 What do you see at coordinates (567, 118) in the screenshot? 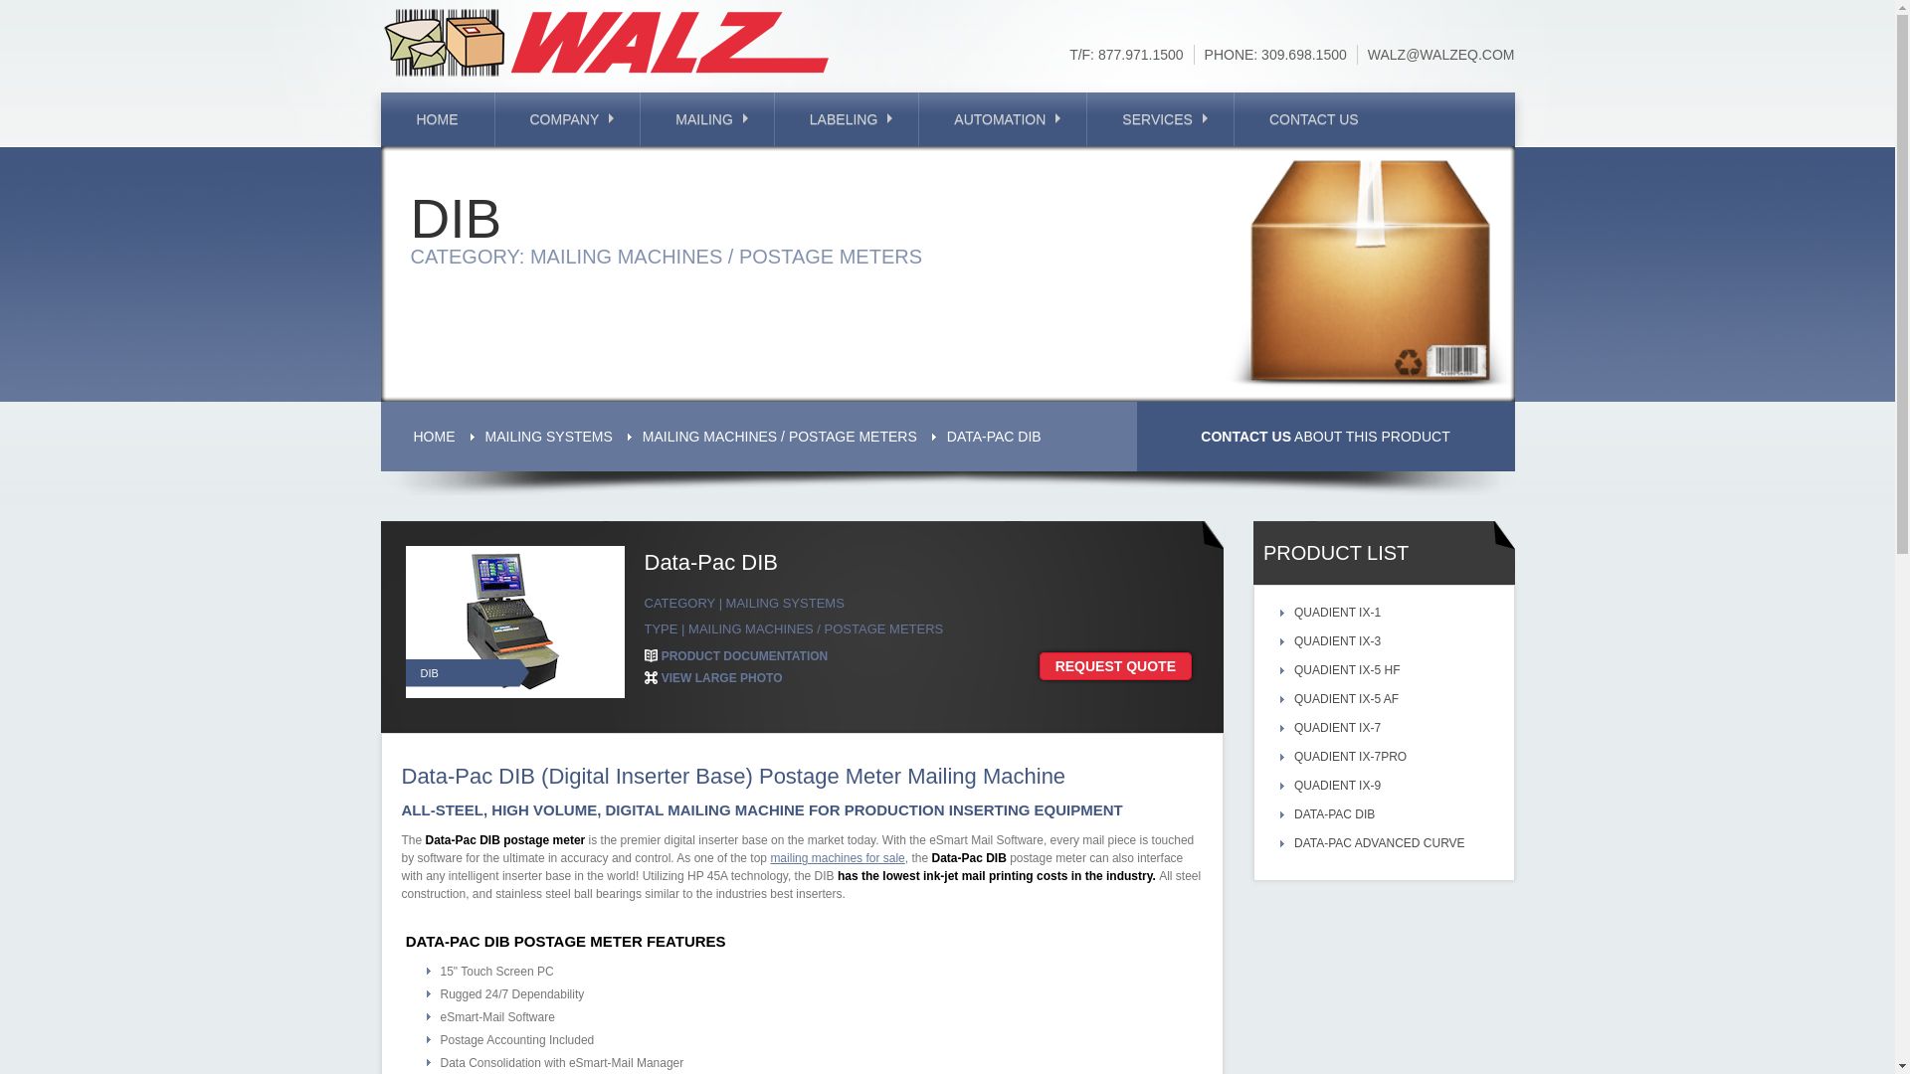
I see `COMPANY` at bounding box center [567, 118].